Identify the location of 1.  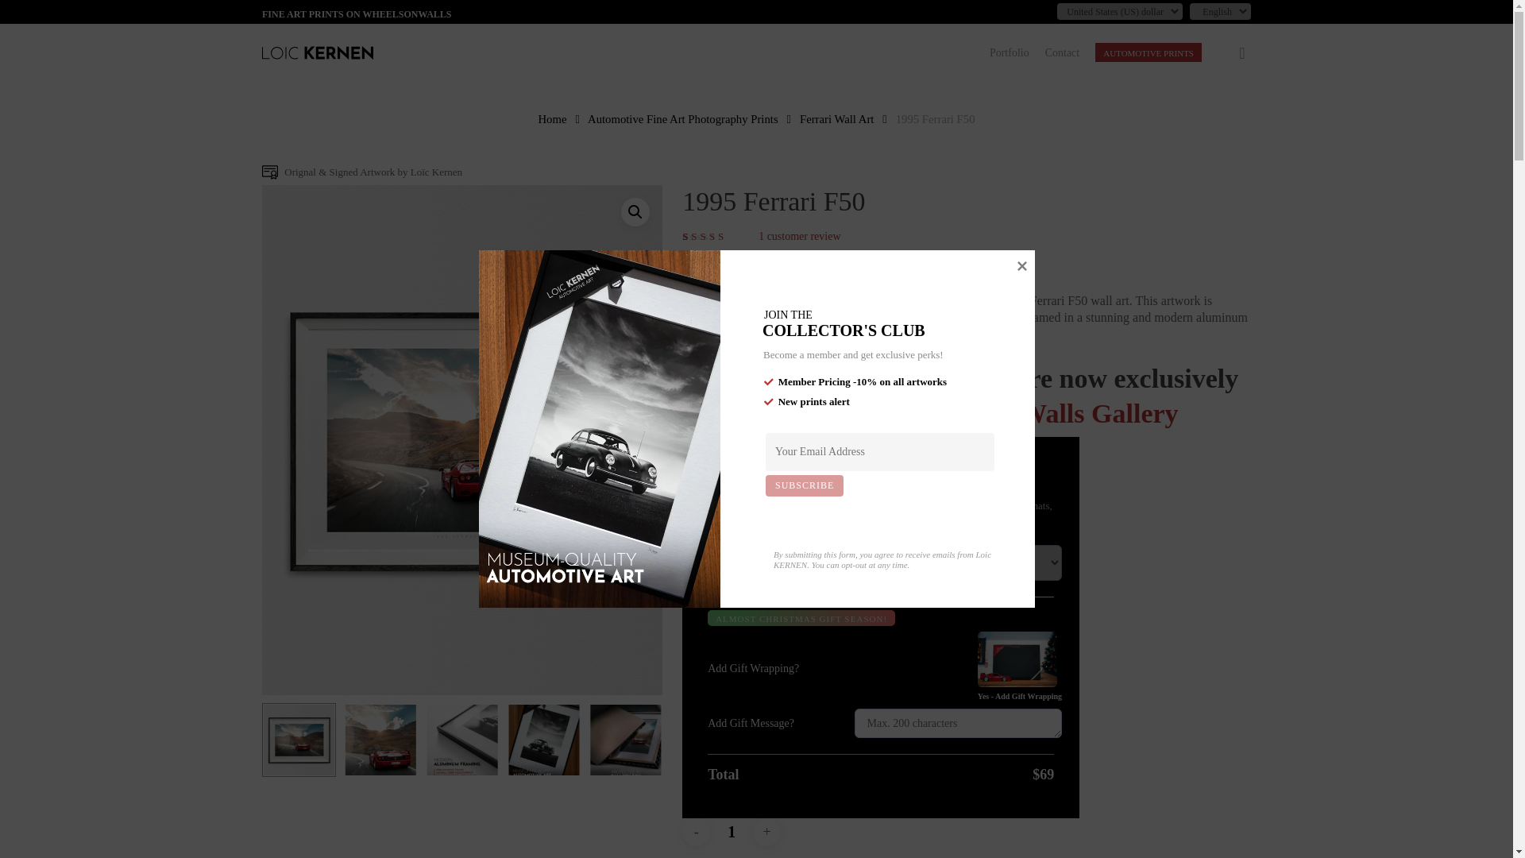
(732, 832).